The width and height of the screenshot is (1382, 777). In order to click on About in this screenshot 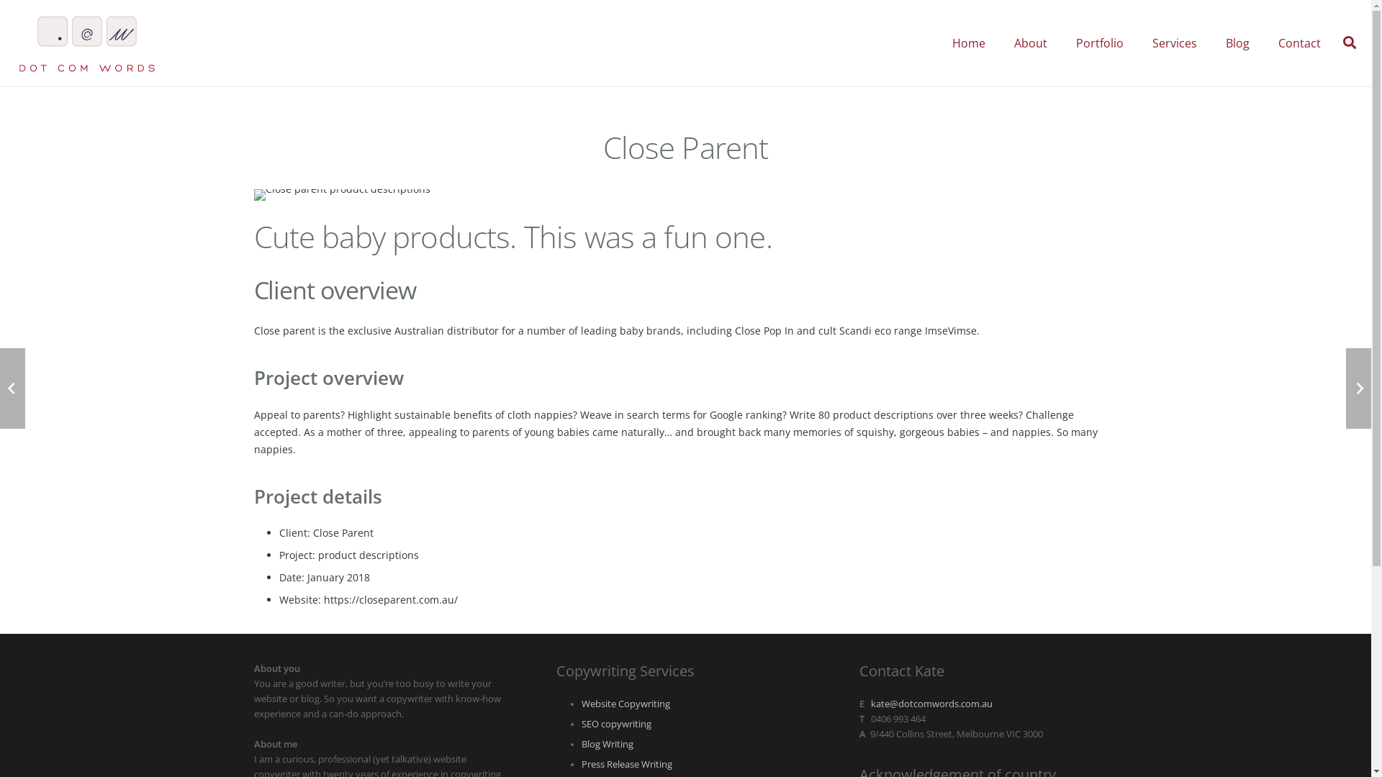, I will do `click(1031, 43)`.